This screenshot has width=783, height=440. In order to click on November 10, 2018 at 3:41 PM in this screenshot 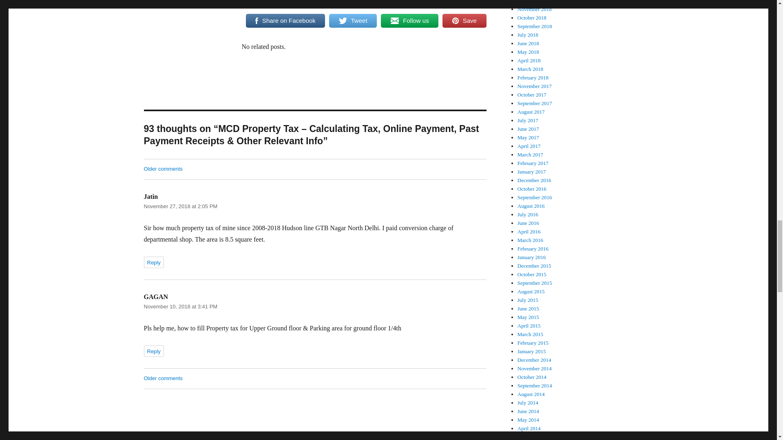, I will do `click(180, 306)`.